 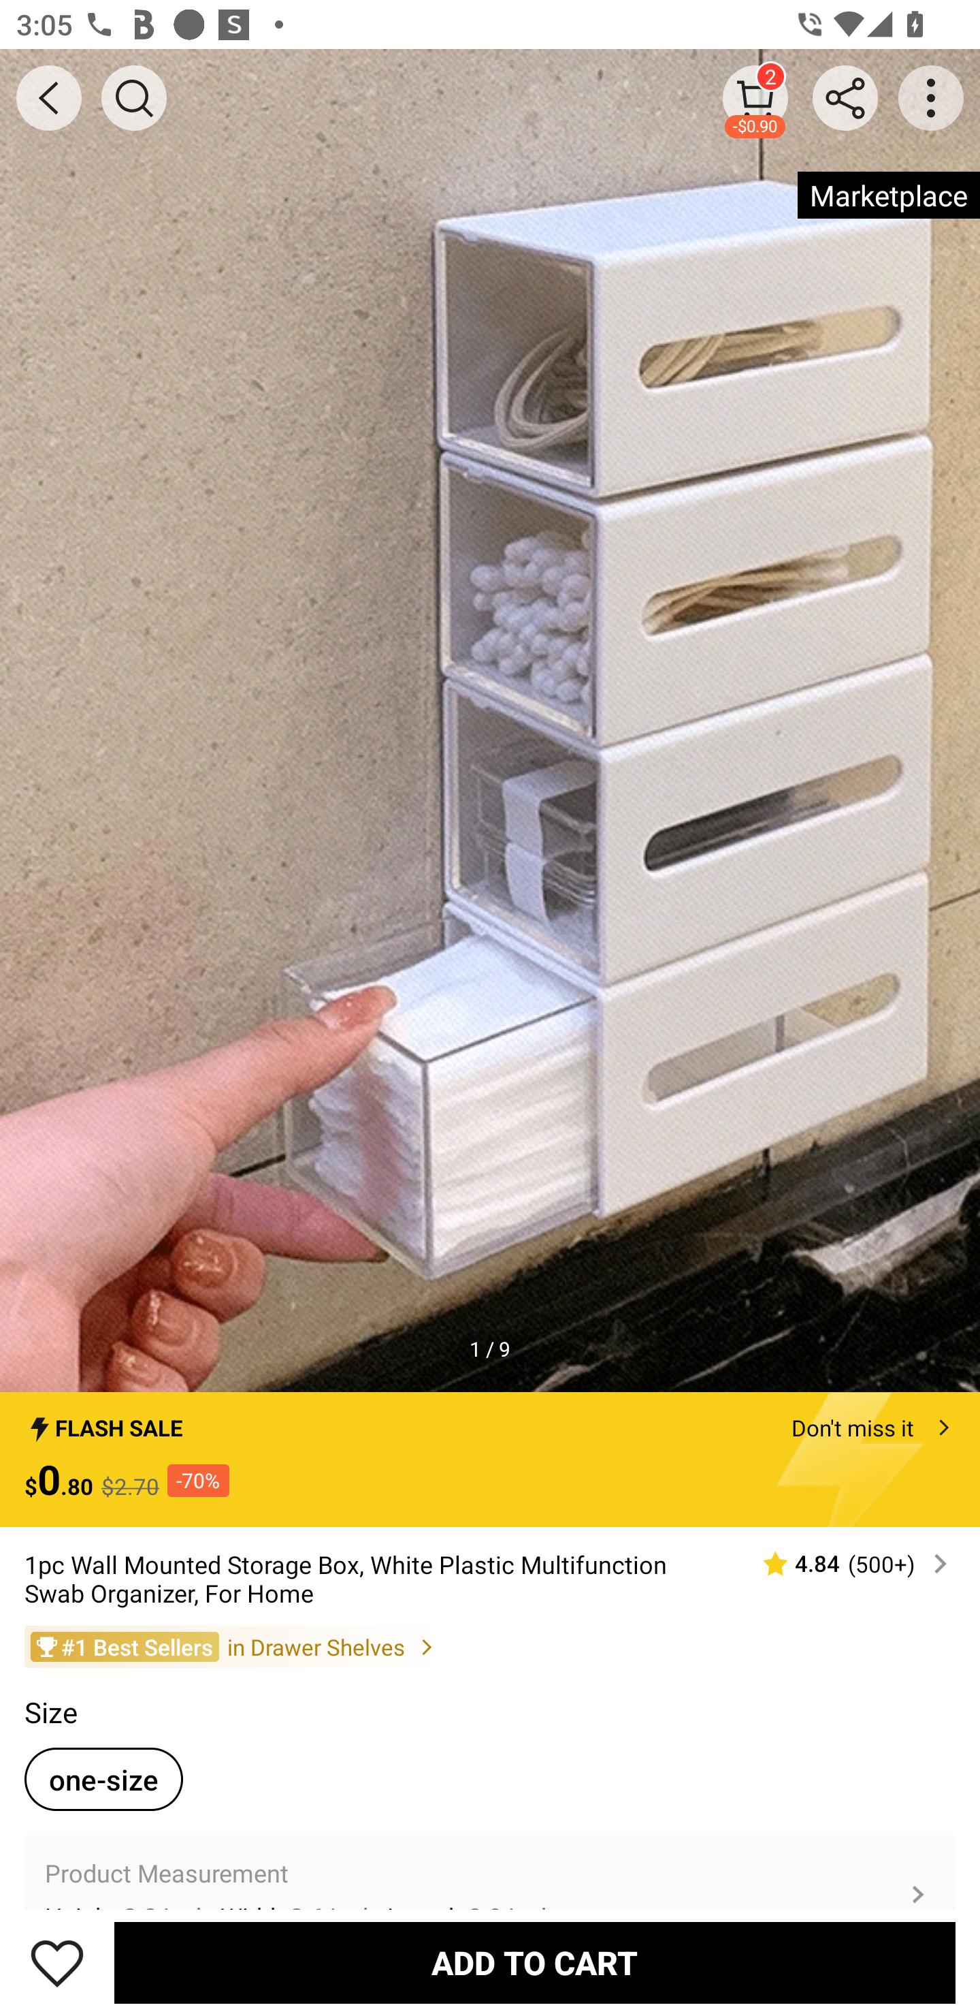 I want to click on ADD TO CART, so click(x=535, y=1962).